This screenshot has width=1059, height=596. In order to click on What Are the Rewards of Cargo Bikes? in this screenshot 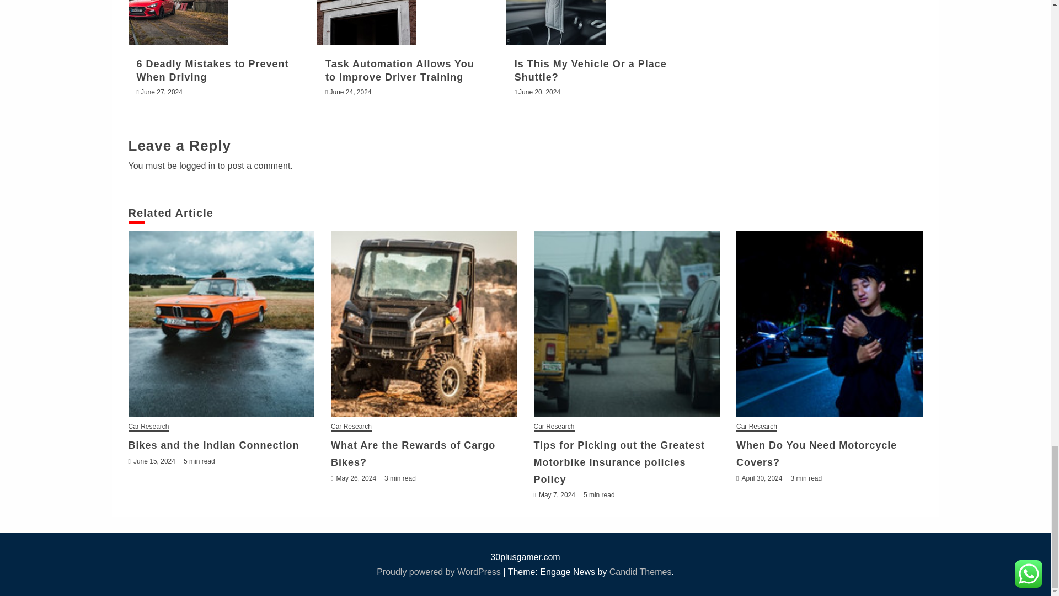, I will do `click(424, 323)`.